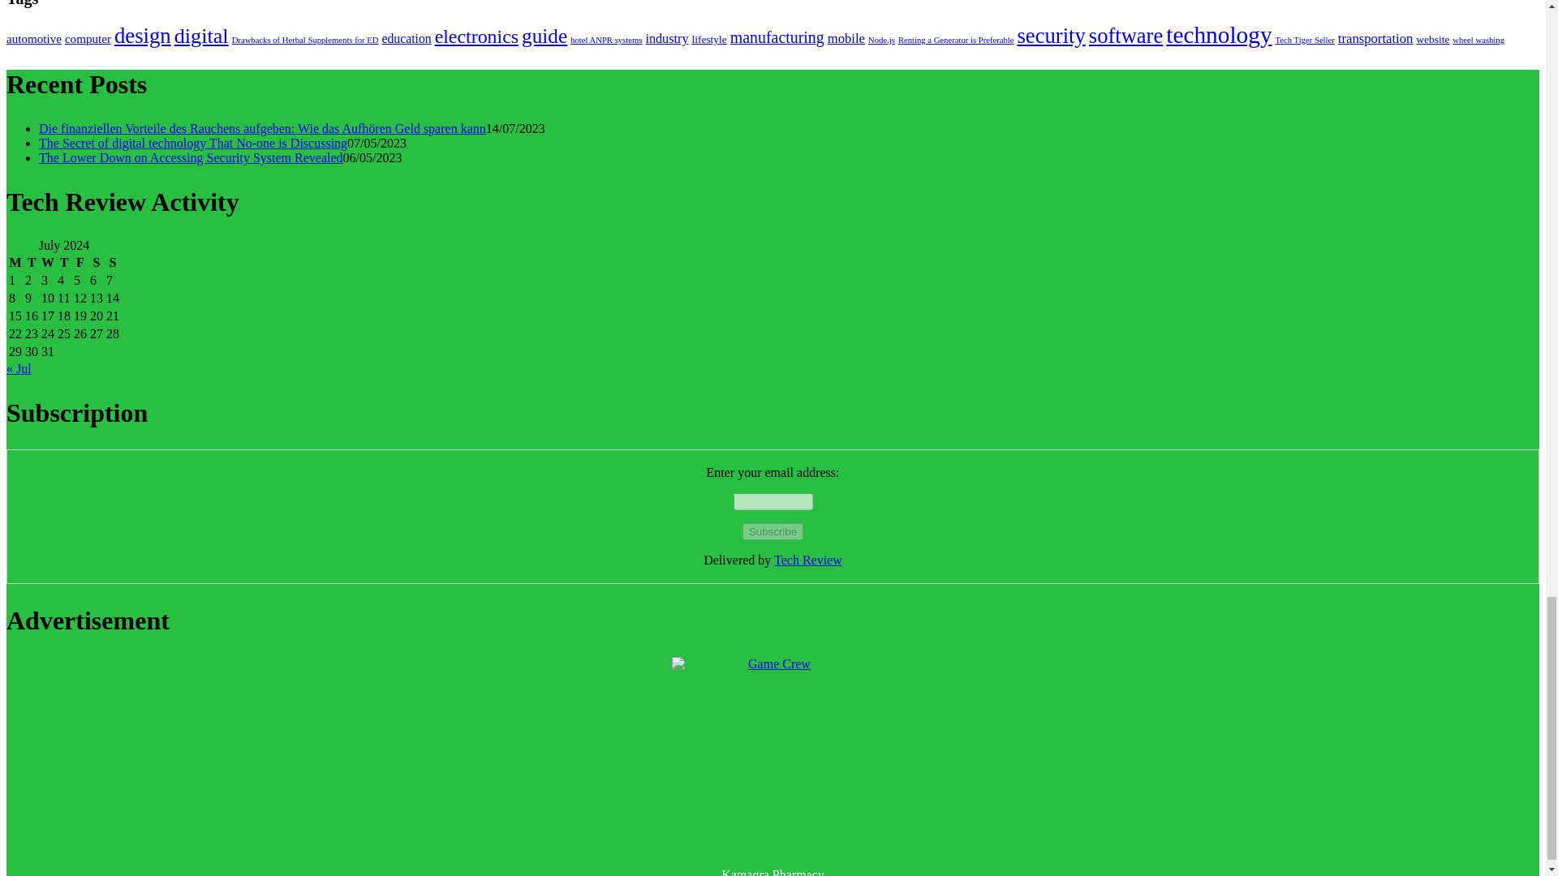 The width and height of the screenshot is (1558, 876). I want to click on Game Crew, so click(773, 758).